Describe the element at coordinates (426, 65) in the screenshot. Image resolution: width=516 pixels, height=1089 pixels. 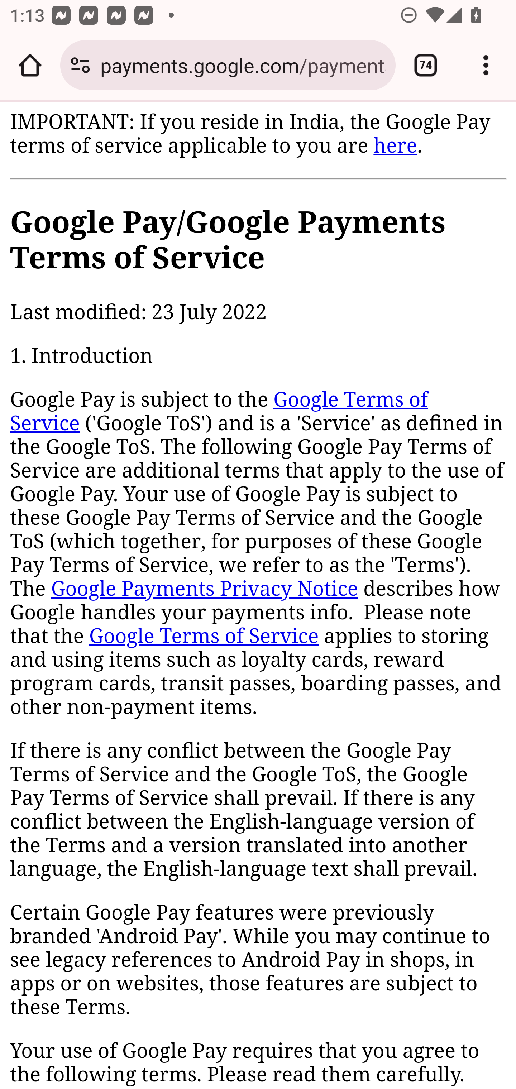
I see `Switch or close tabs` at that location.